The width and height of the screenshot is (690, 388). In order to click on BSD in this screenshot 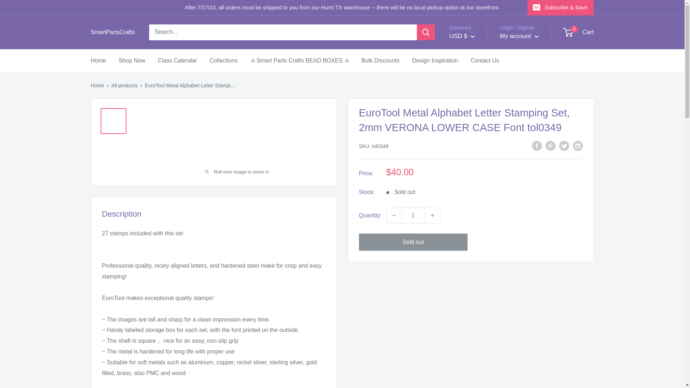, I will do `click(473, 285)`.